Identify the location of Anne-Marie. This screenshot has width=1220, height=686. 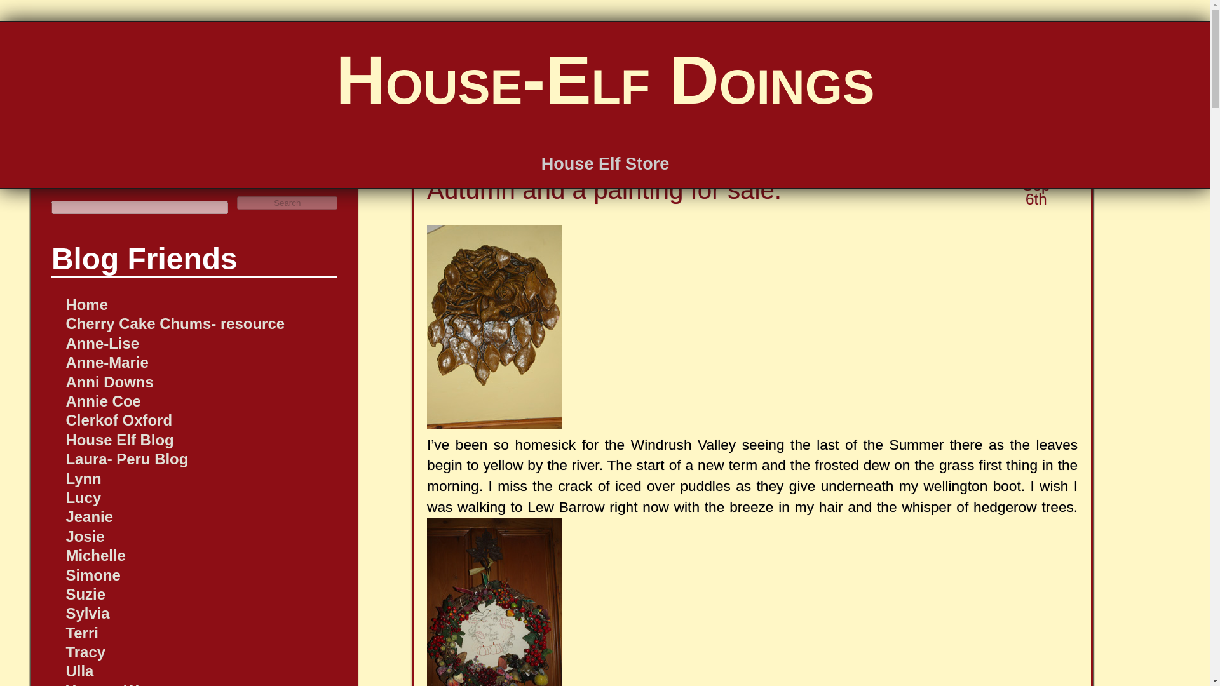
(107, 362).